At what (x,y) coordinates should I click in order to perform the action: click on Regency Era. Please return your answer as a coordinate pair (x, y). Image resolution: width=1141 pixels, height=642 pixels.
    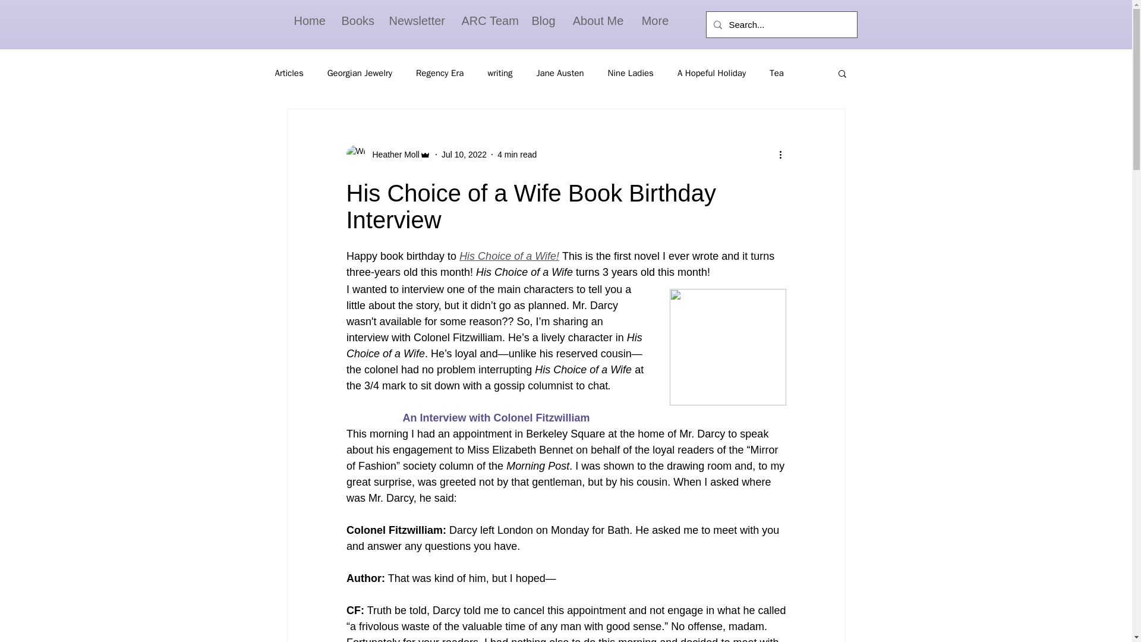
    Looking at the image, I should click on (440, 73).